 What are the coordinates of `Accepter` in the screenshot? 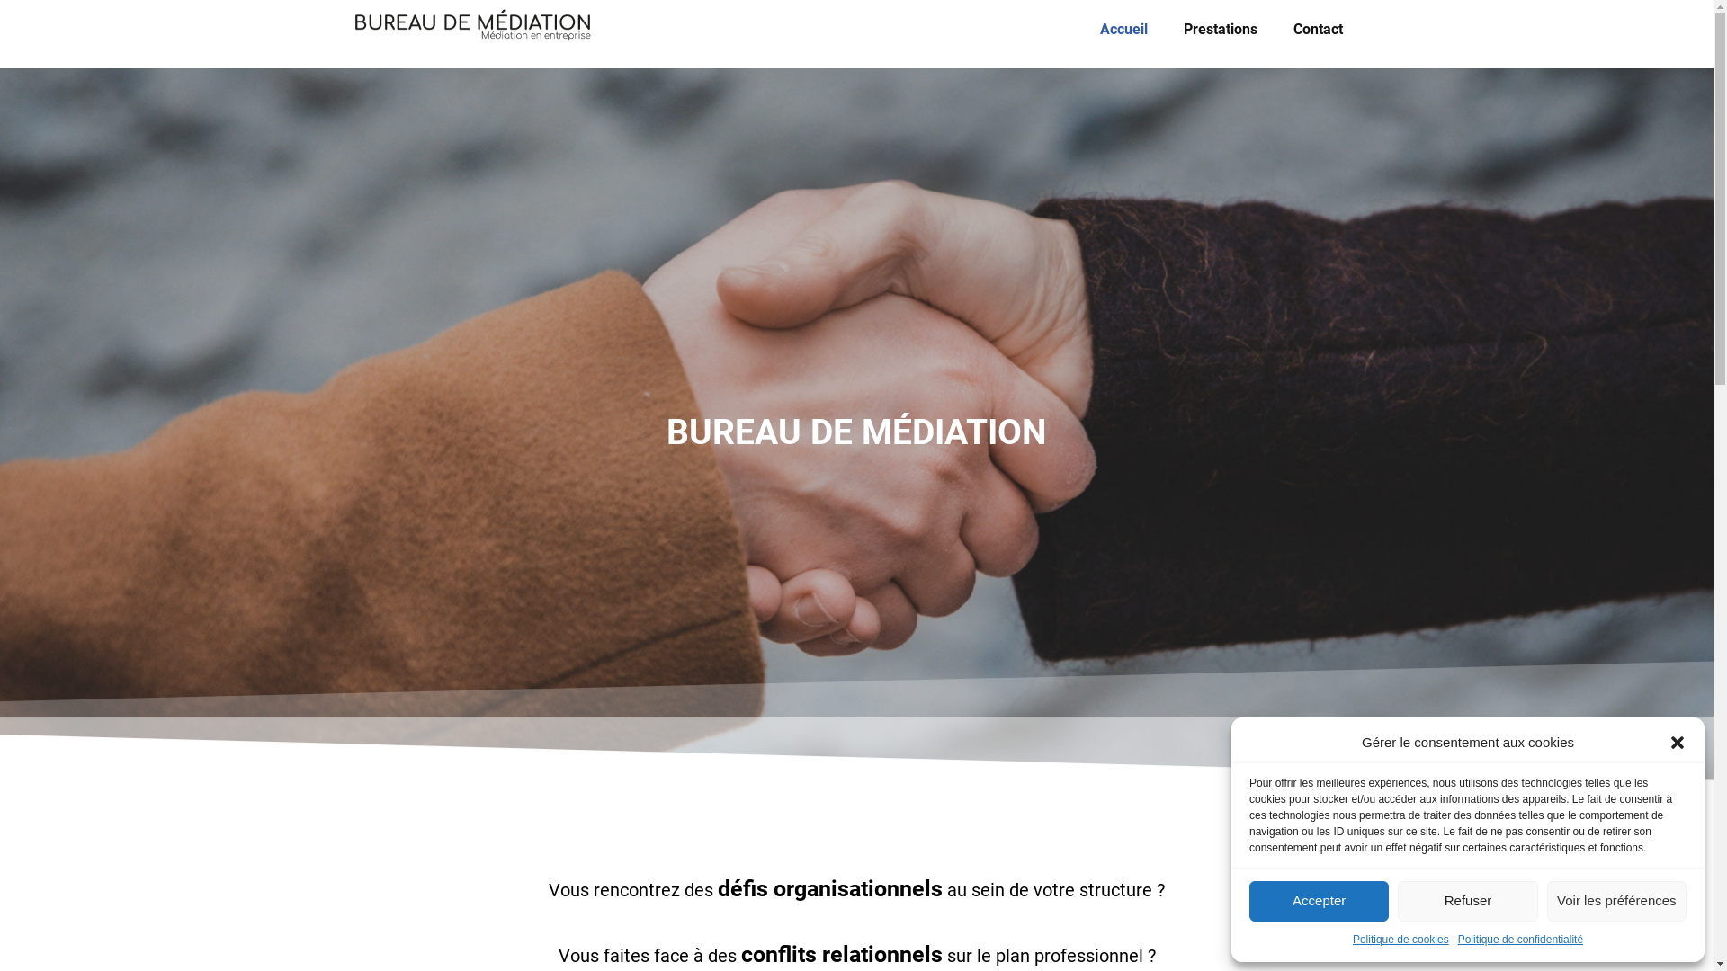 It's located at (1319, 901).